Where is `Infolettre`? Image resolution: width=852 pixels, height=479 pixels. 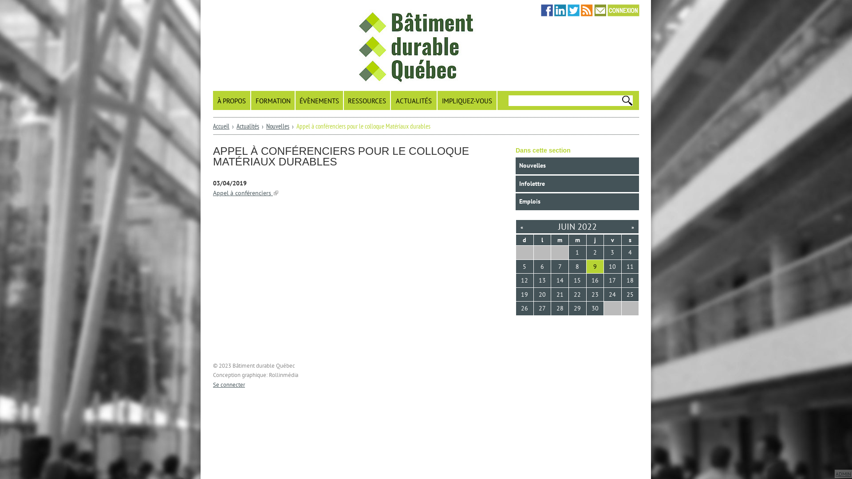 Infolettre is located at coordinates (577, 184).